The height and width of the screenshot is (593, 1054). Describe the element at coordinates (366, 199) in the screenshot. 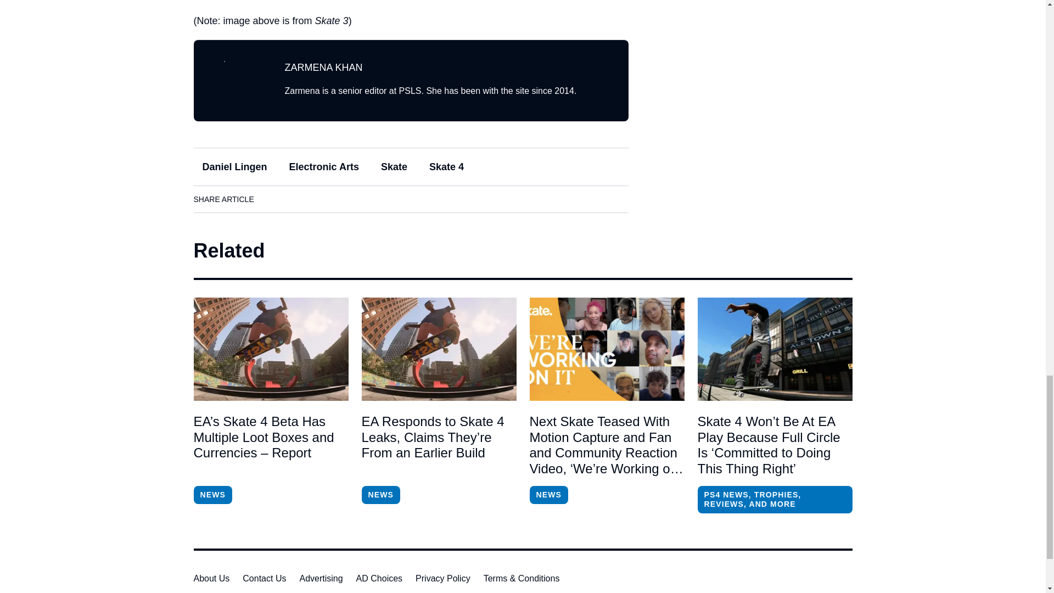

I see `Pinterest` at that location.